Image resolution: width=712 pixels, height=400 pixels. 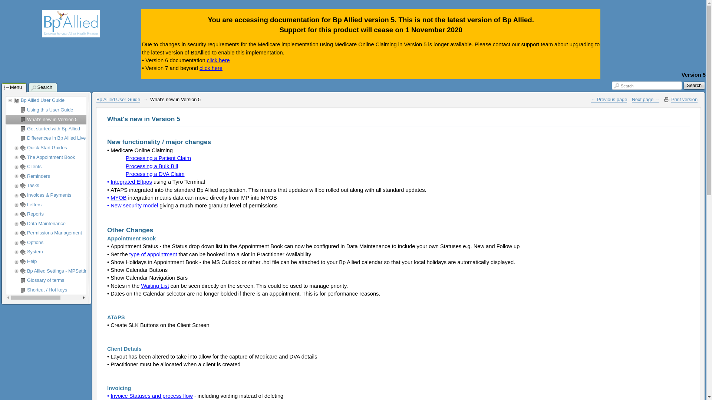 I want to click on Bp Allied User Guide, so click(x=77, y=100).